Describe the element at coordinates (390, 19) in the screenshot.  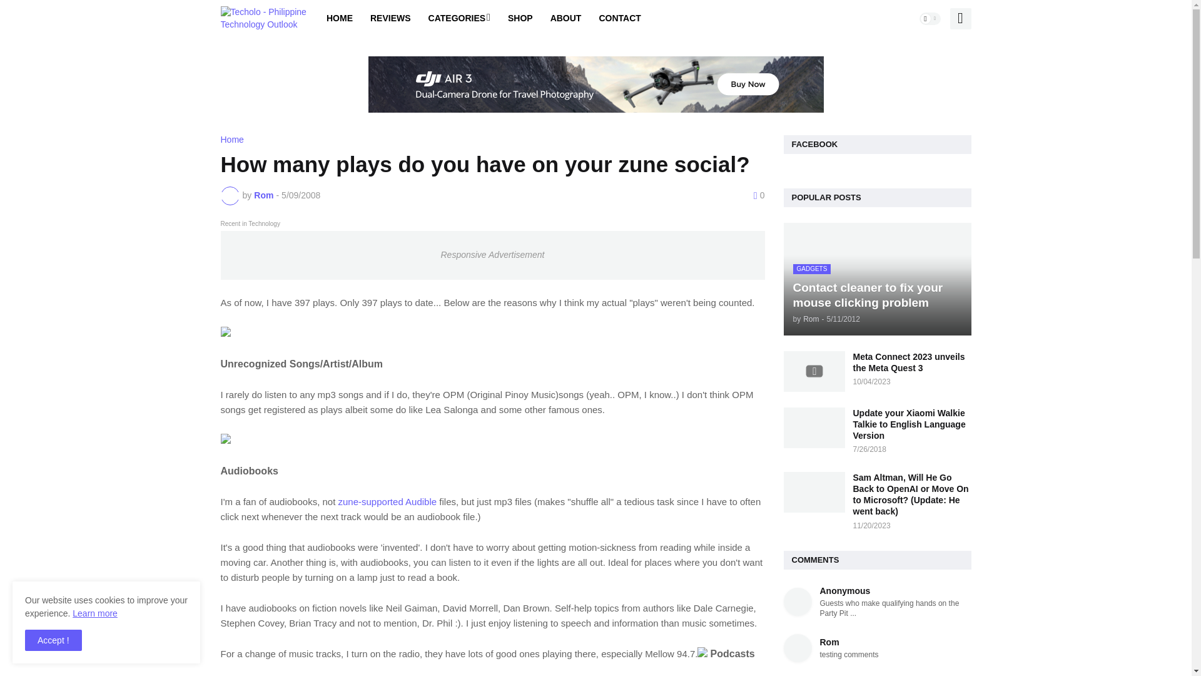
I see `REVIEWS` at that location.